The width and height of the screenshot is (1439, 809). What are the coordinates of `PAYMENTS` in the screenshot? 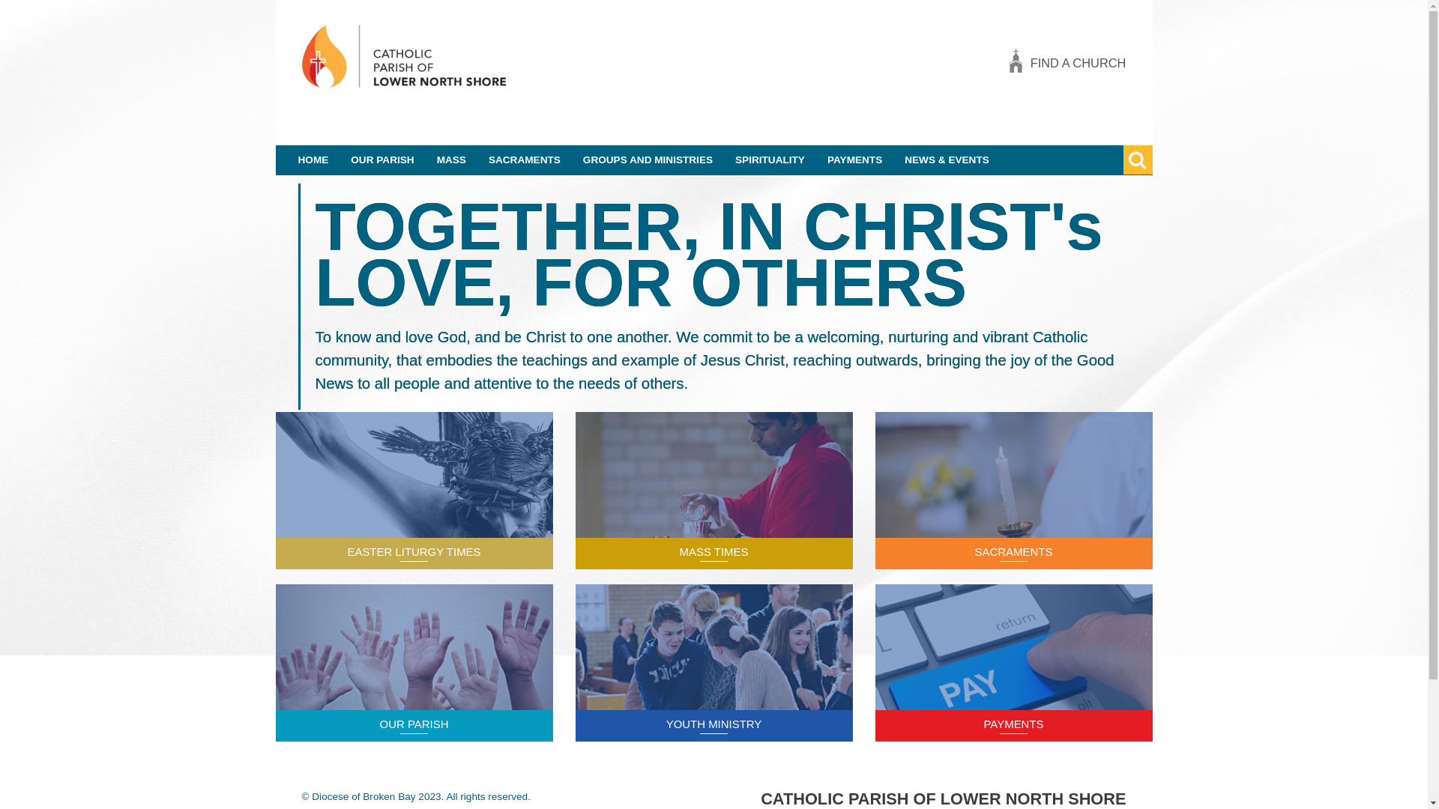 It's located at (854, 160).